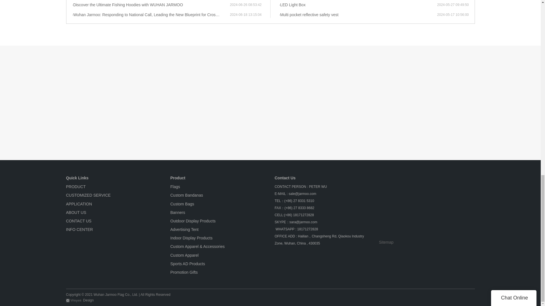  I want to click on Discover the Ultimate Fishing Hoodies with WUHAN JARMOO, so click(151, 5).